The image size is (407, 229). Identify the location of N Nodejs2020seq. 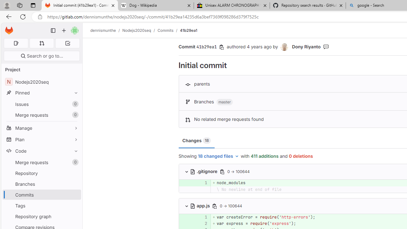
(41, 82).